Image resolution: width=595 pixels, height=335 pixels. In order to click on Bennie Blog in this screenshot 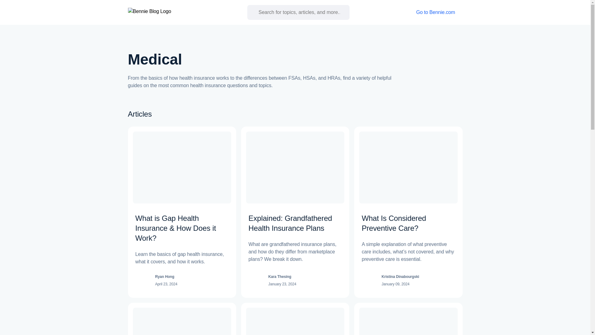, I will do `click(174, 12)`.